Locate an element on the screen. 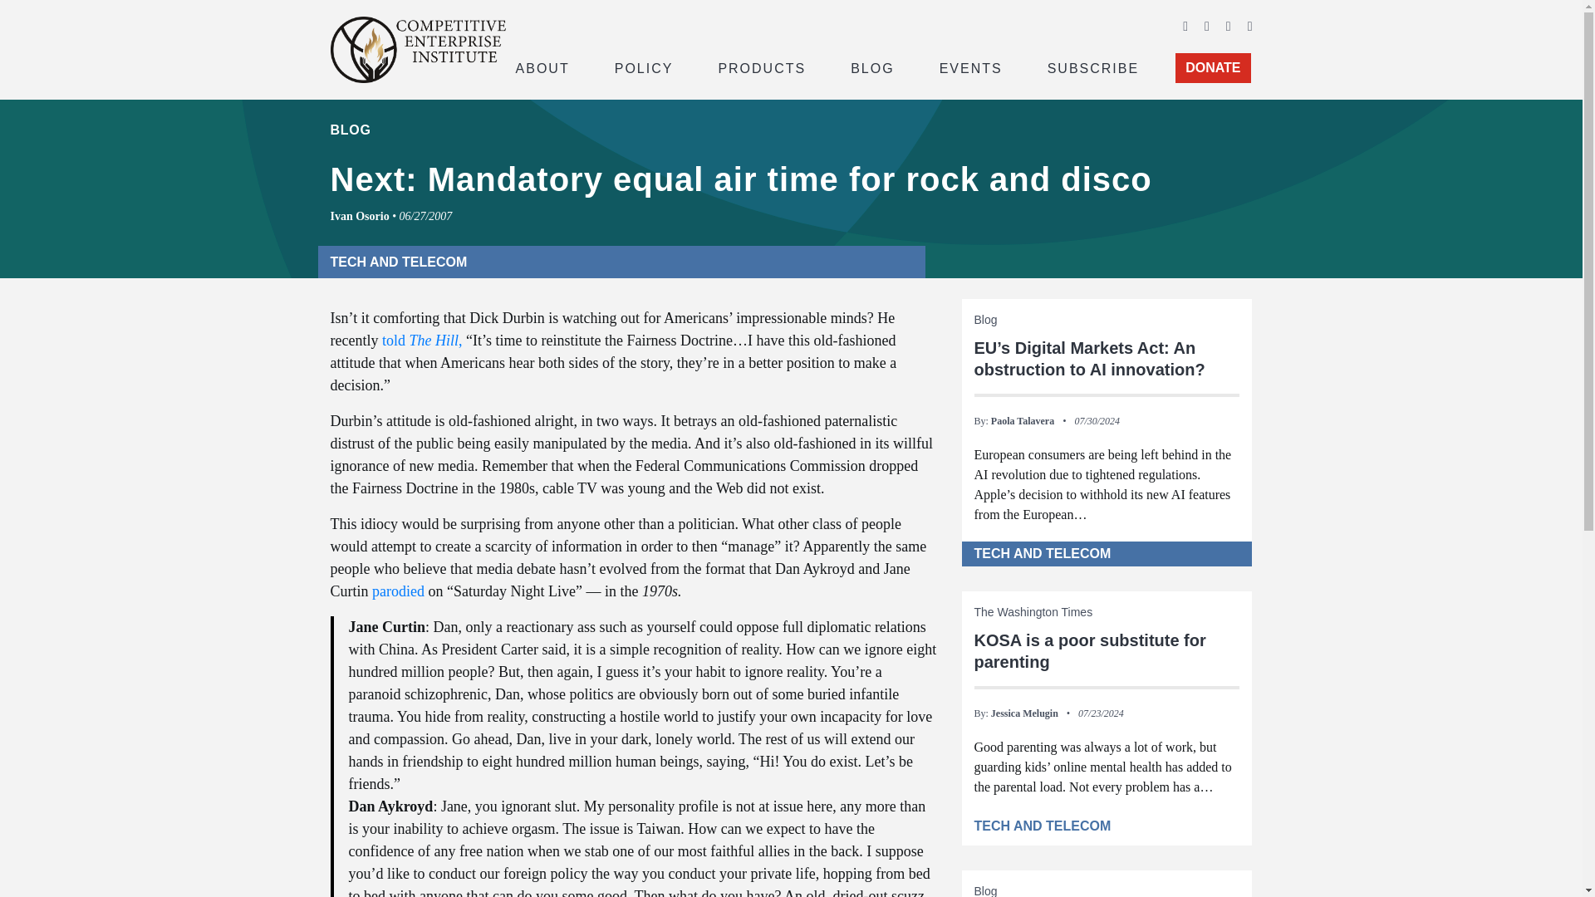 The height and width of the screenshot is (897, 1595). Facebook is located at coordinates (1185, 25).